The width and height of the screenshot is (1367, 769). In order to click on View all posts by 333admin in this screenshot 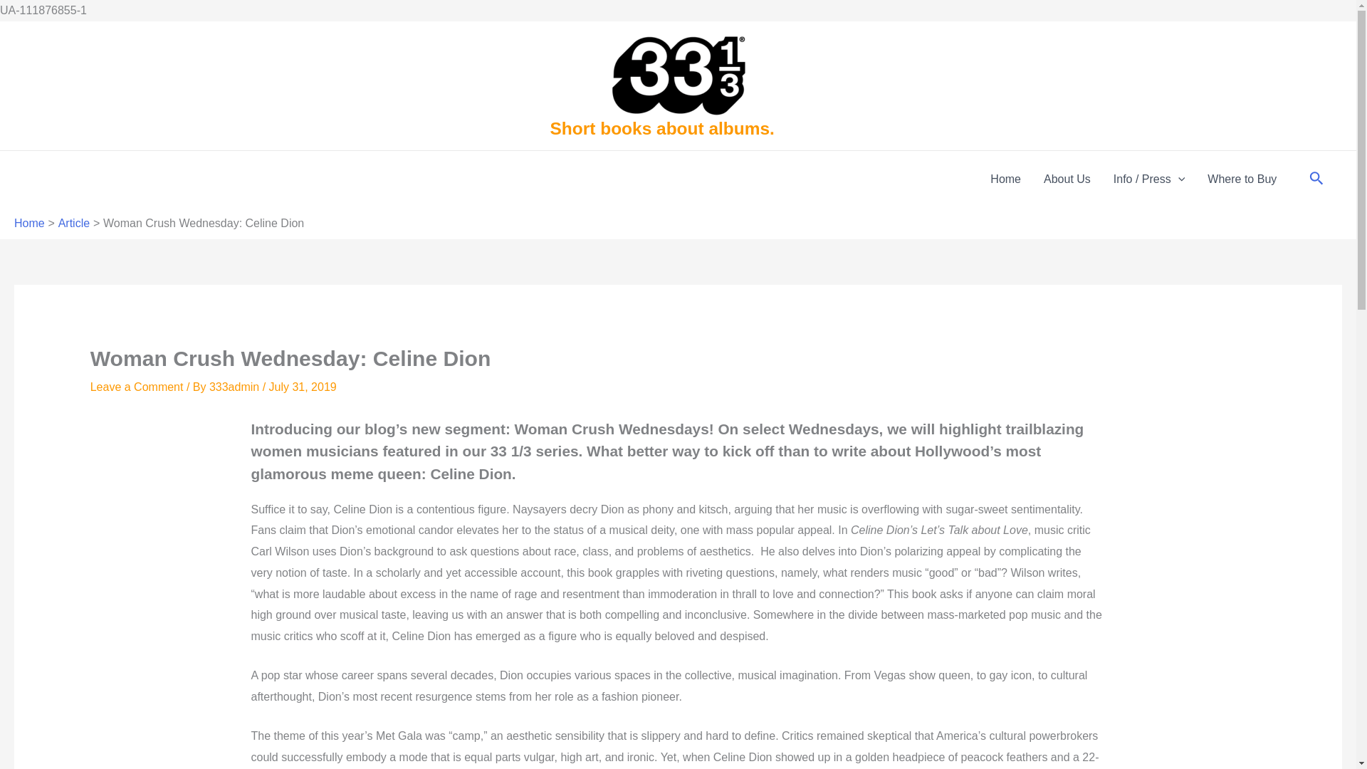, I will do `click(235, 386)`.